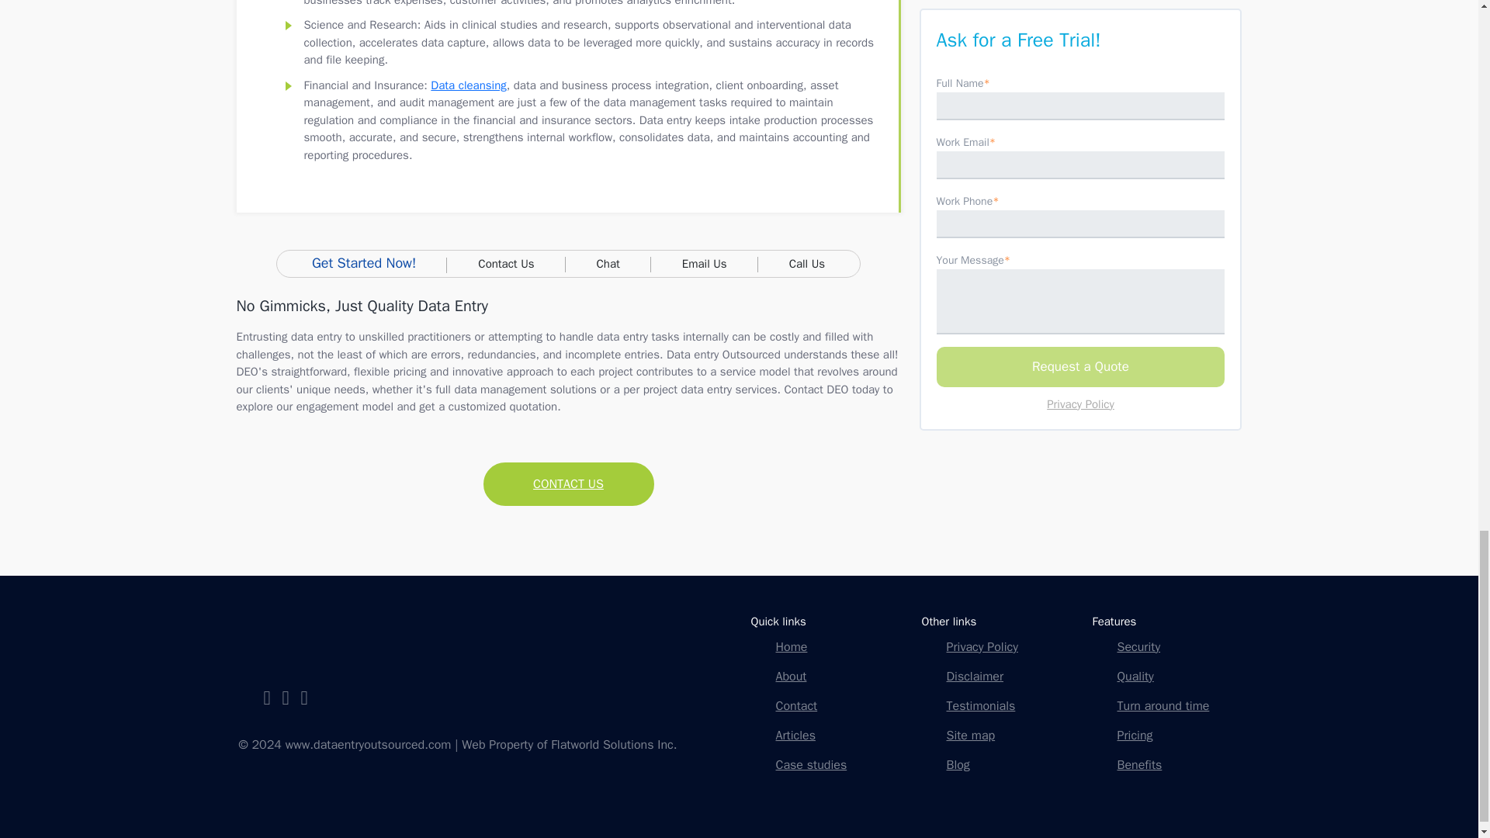 Image resolution: width=1490 pixels, height=838 pixels. I want to click on Data Cleansing Services, so click(468, 85).